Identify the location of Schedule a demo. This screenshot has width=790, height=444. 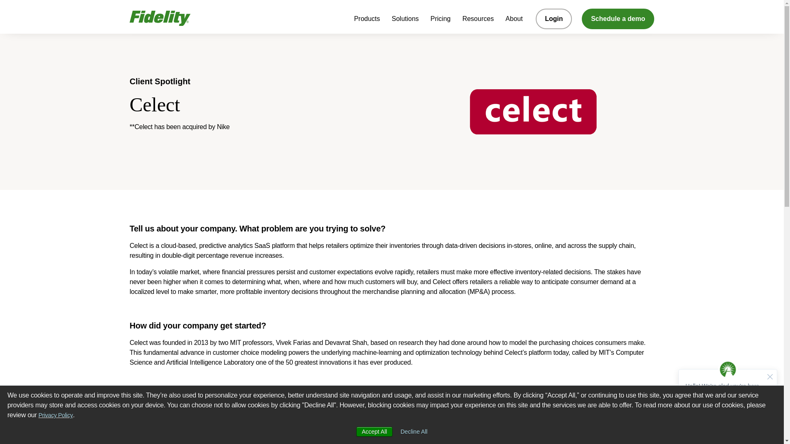
(618, 19).